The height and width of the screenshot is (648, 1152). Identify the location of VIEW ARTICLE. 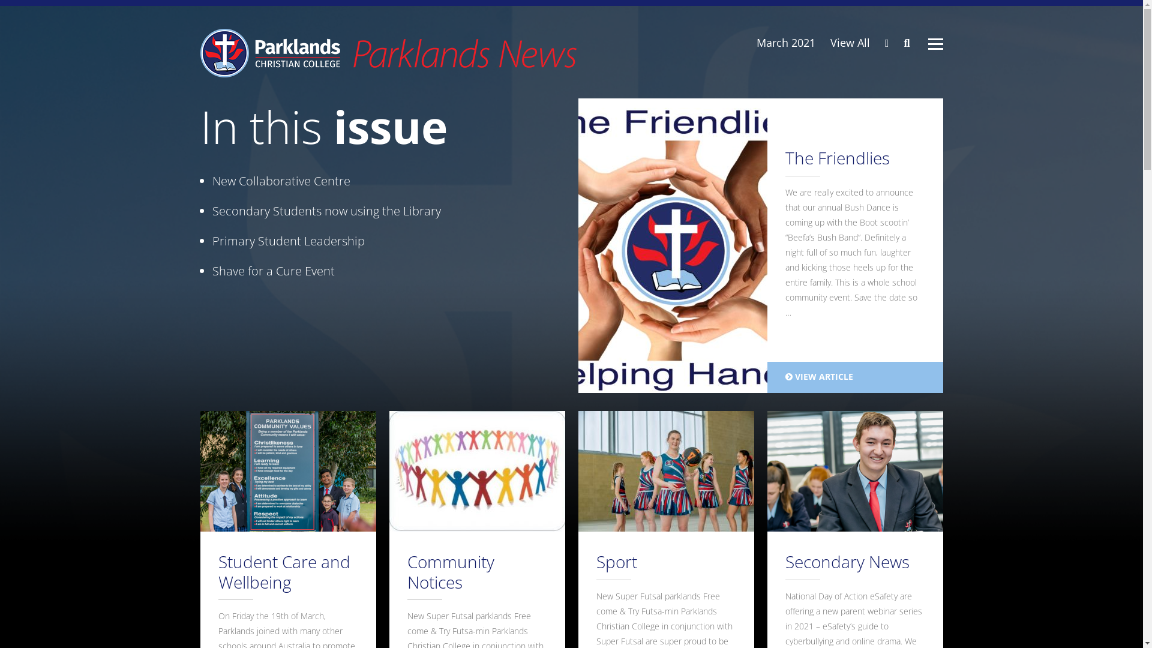
(854, 377).